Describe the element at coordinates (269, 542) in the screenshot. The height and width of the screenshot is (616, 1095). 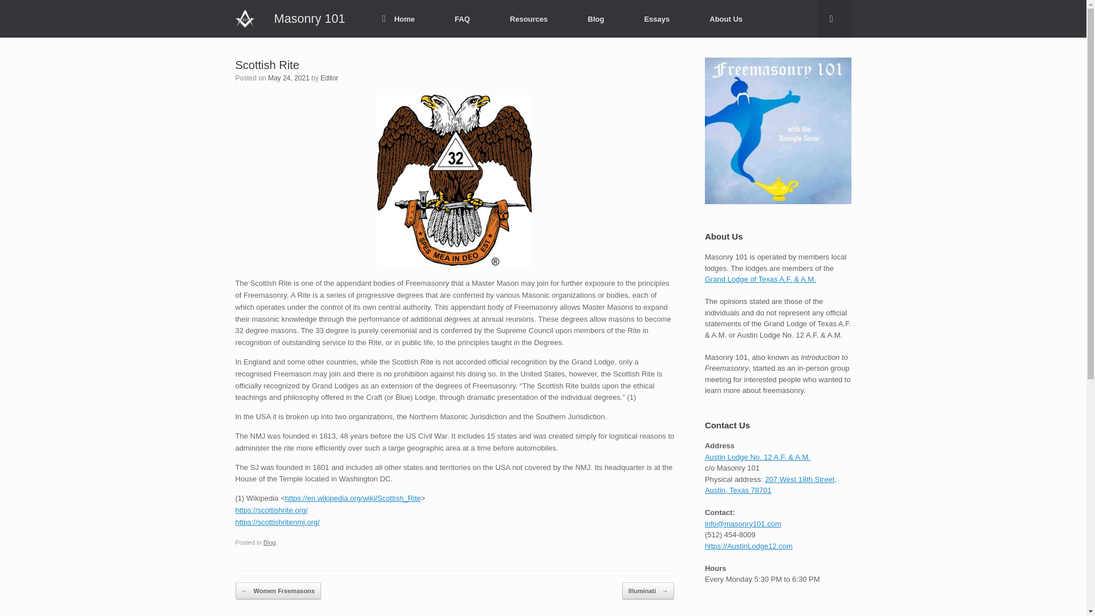
I see `Blog` at that location.